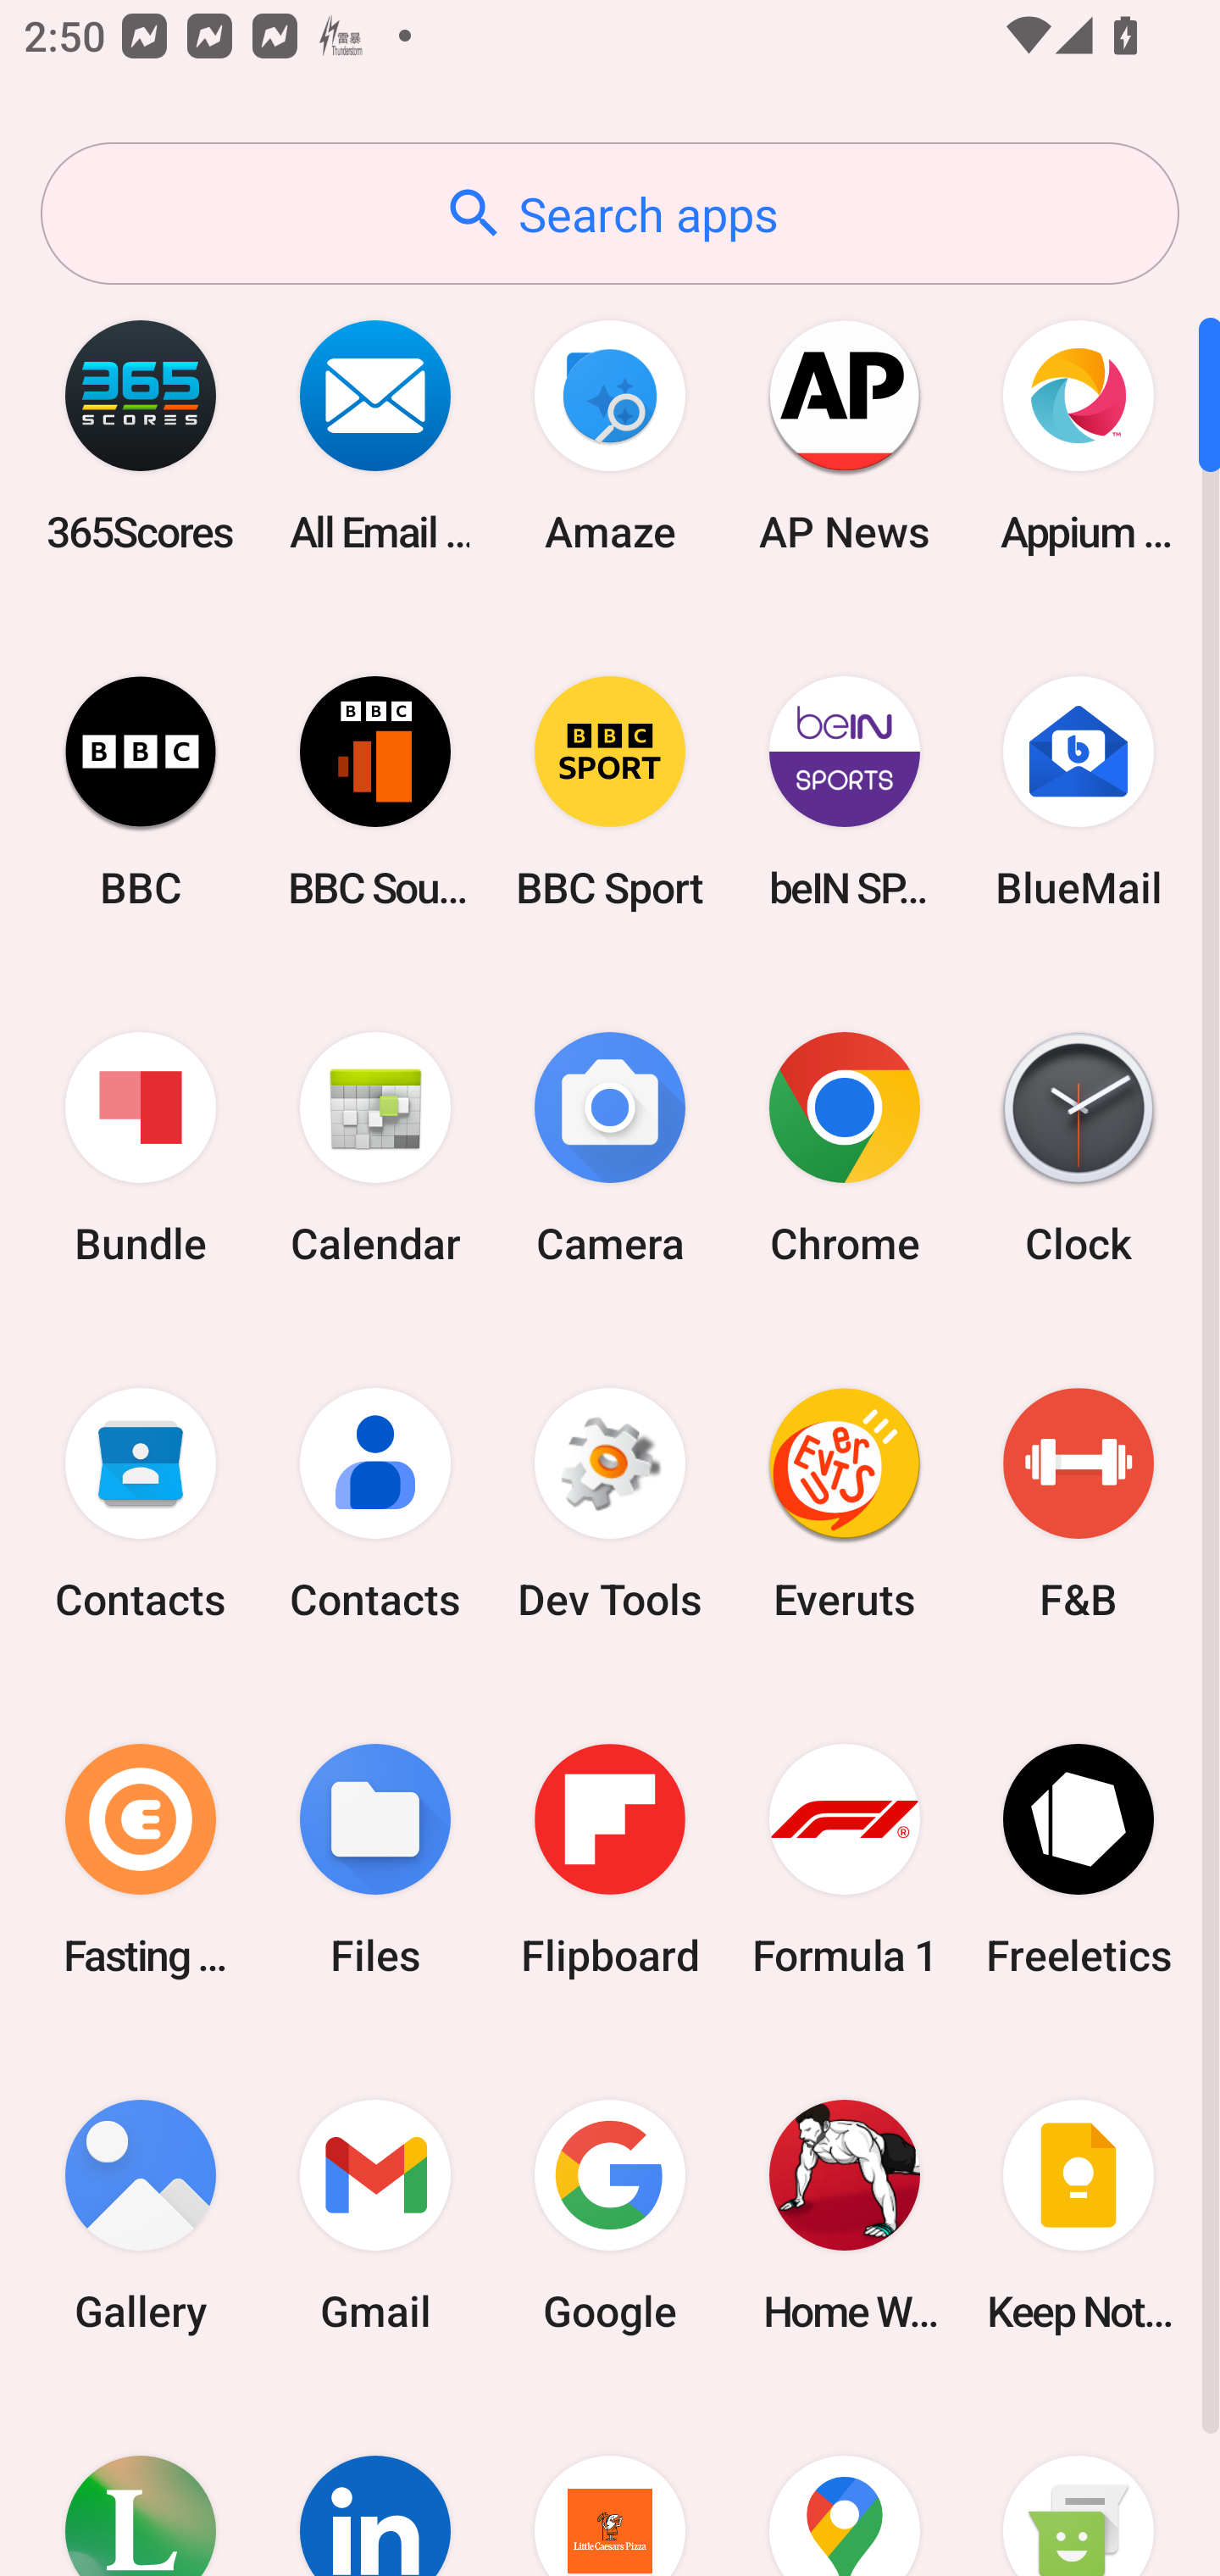  I want to click on Bundle, so click(141, 1149).